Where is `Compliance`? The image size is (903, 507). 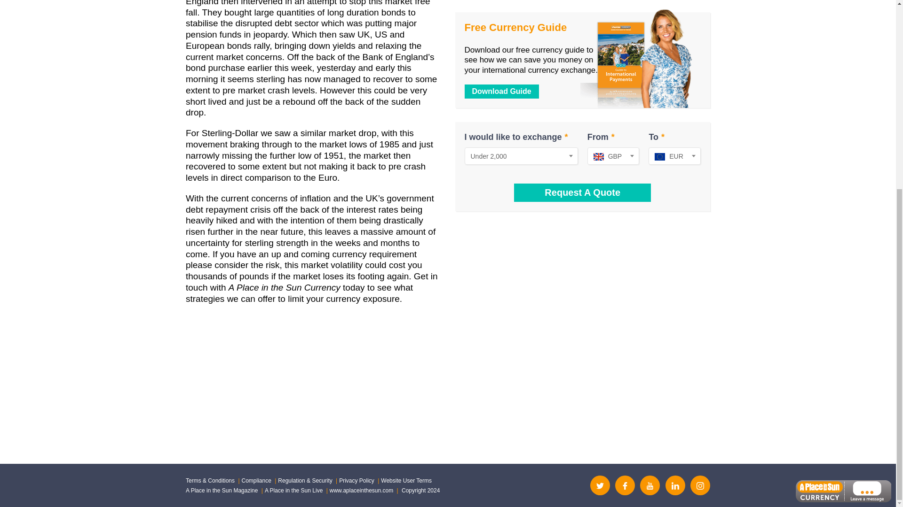
Compliance is located at coordinates (257, 481).